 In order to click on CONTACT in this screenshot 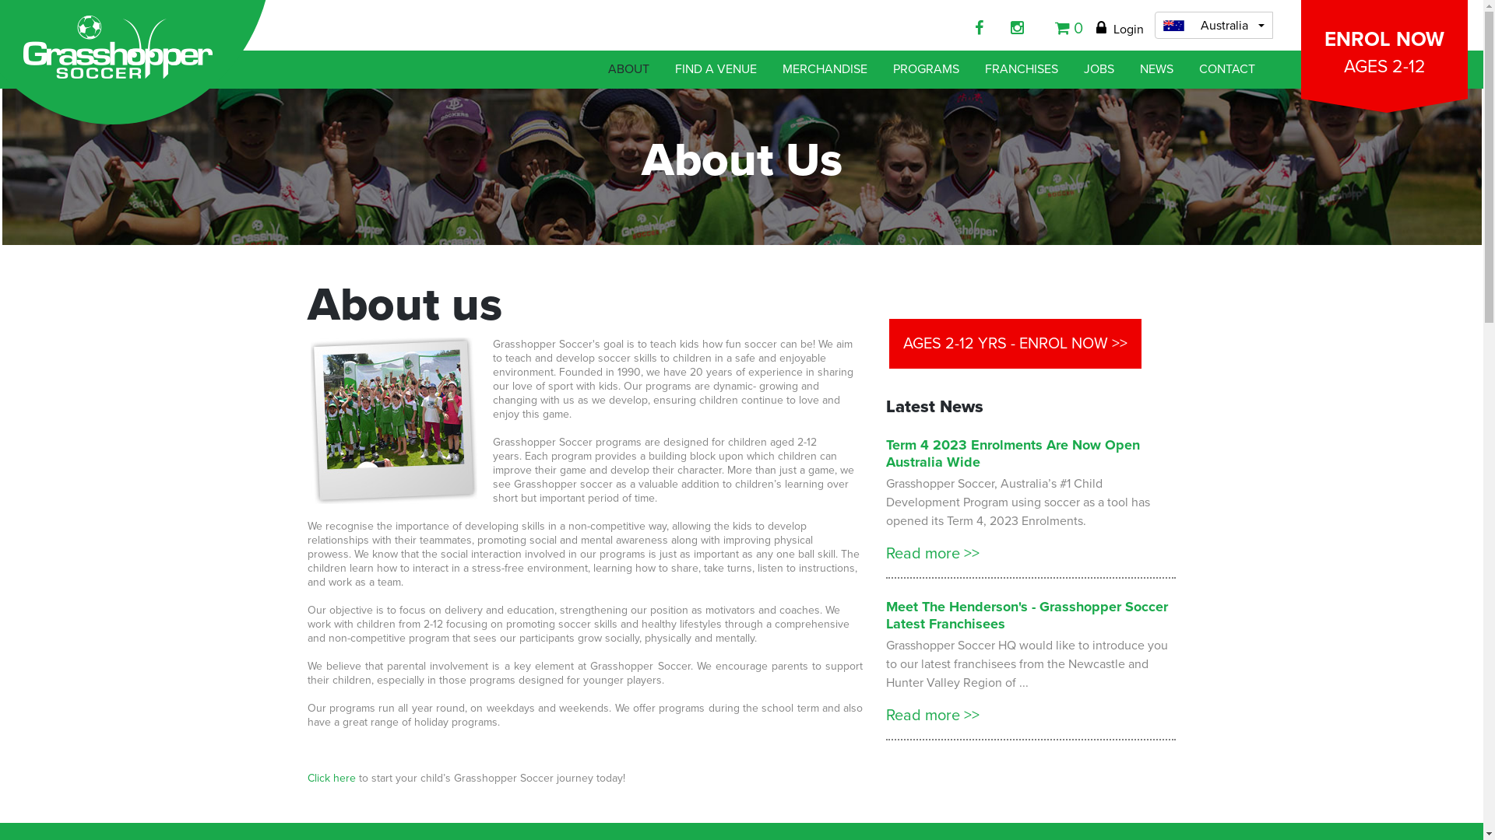, I will do `click(1227, 70)`.